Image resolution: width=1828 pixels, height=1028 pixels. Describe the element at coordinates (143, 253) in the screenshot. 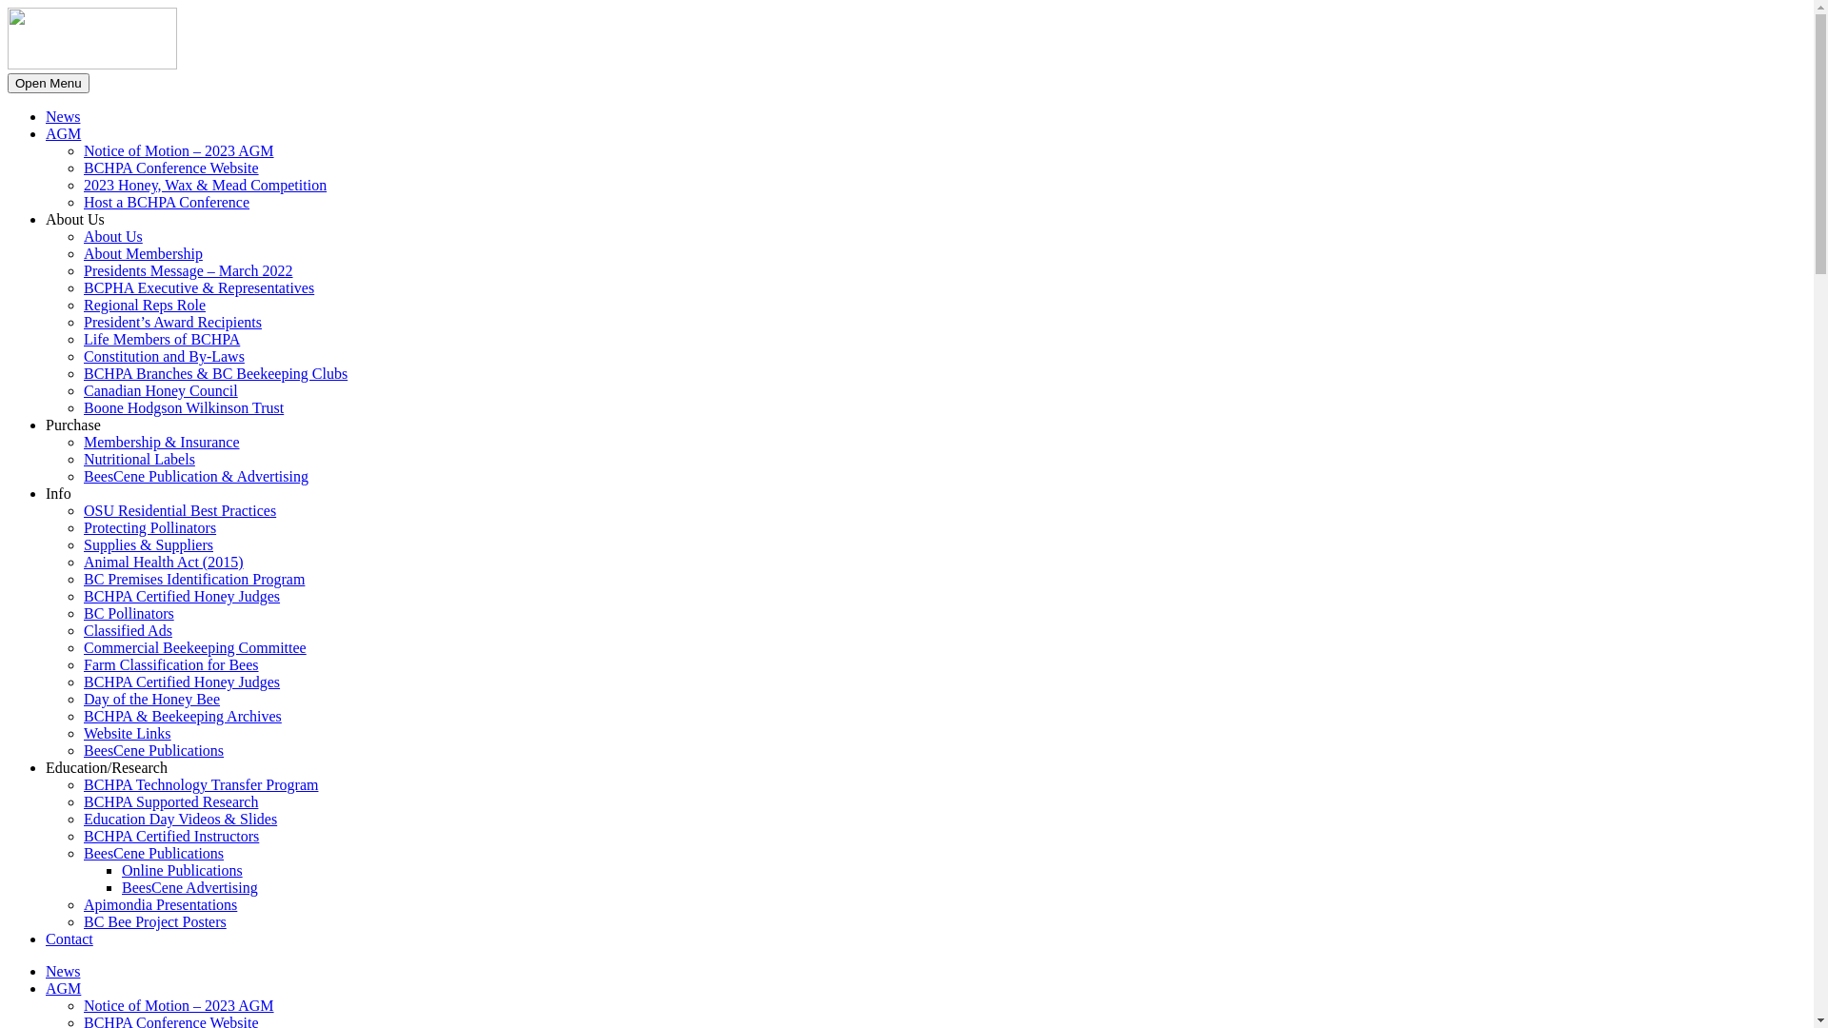

I see `About Membership` at that location.